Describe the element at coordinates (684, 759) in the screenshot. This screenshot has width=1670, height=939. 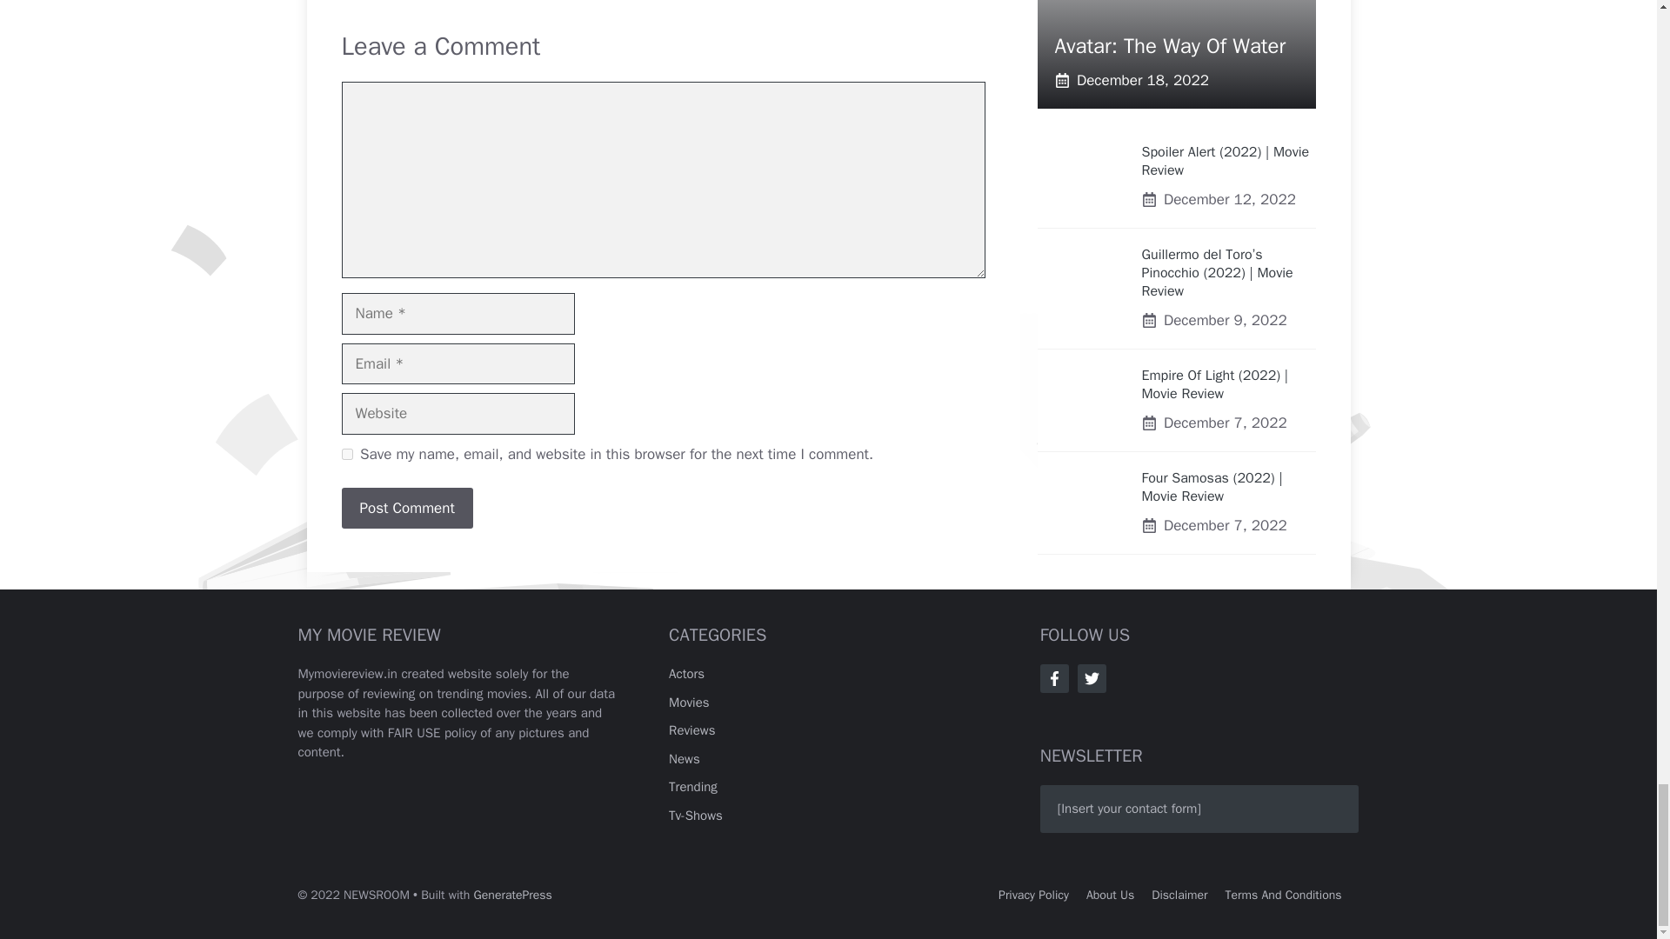
I see `News` at that location.